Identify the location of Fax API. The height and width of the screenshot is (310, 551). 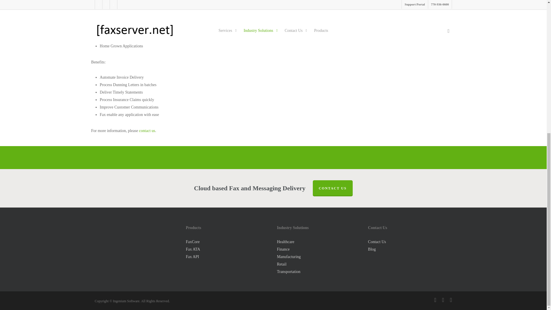
(192, 257).